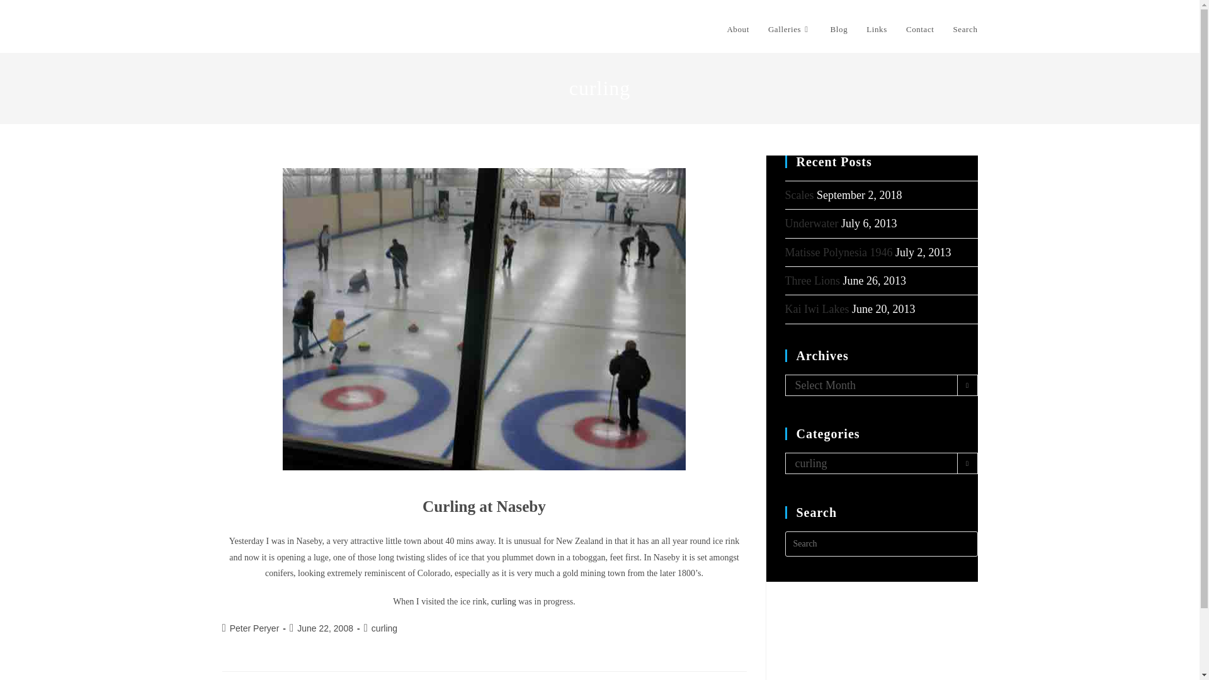 This screenshot has height=680, width=1209. Describe the element at coordinates (254, 628) in the screenshot. I see `Peter Peryer` at that location.